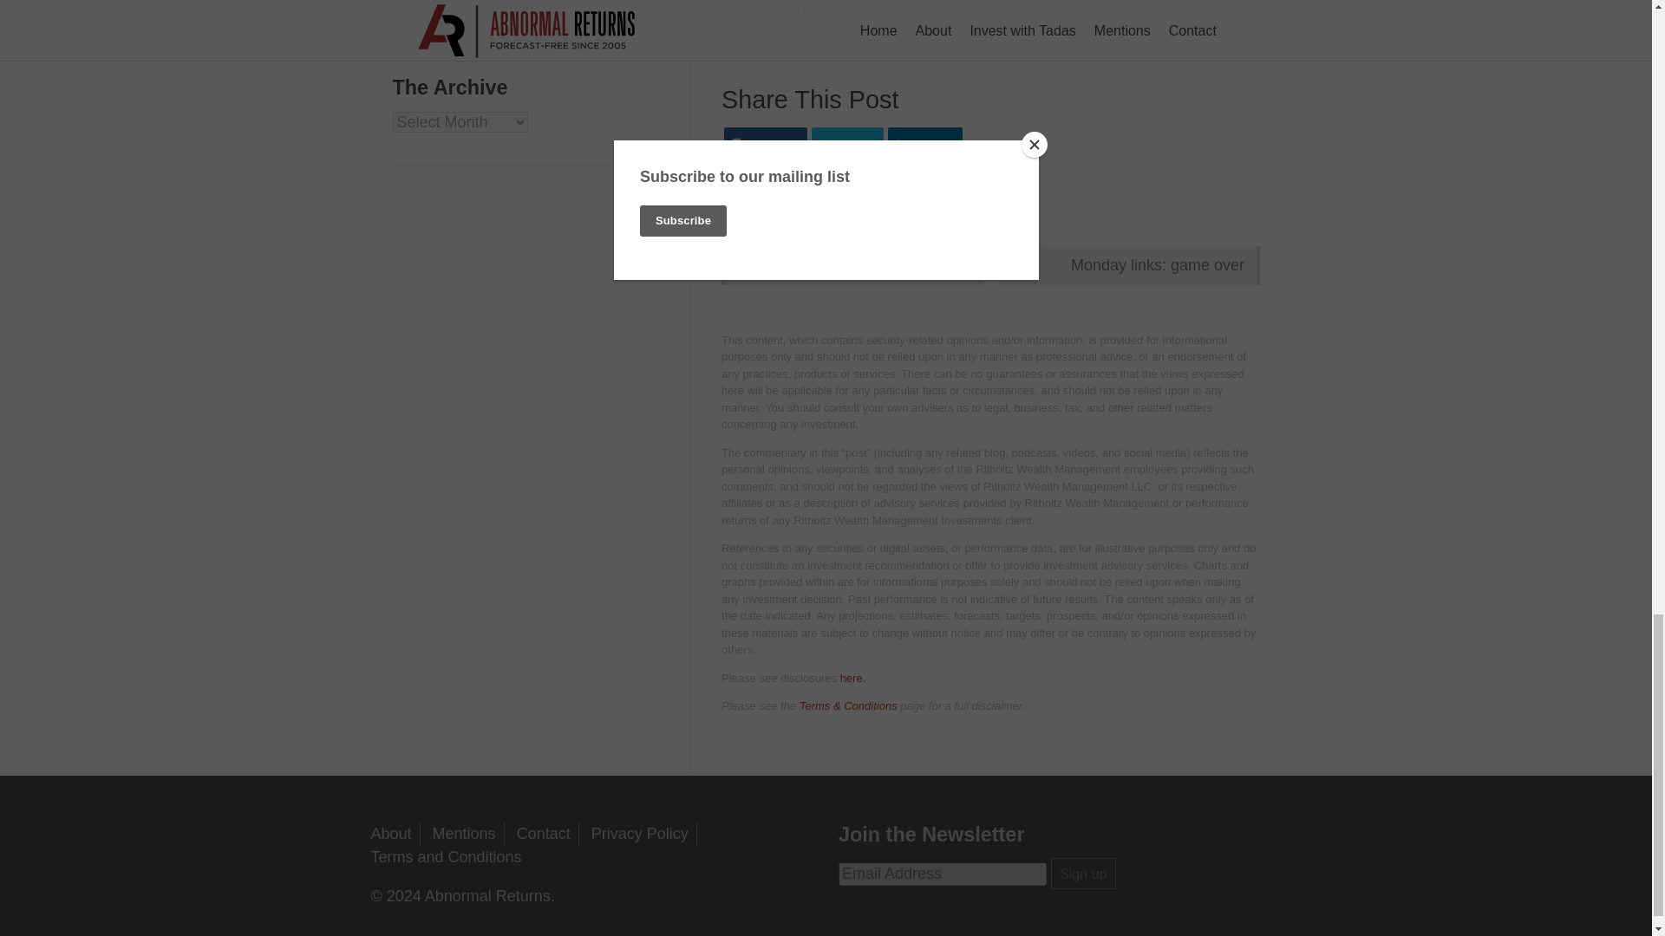 The height and width of the screenshot is (936, 1665). What do you see at coordinates (766, 142) in the screenshot?
I see `FACEBOOK` at bounding box center [766, 142].